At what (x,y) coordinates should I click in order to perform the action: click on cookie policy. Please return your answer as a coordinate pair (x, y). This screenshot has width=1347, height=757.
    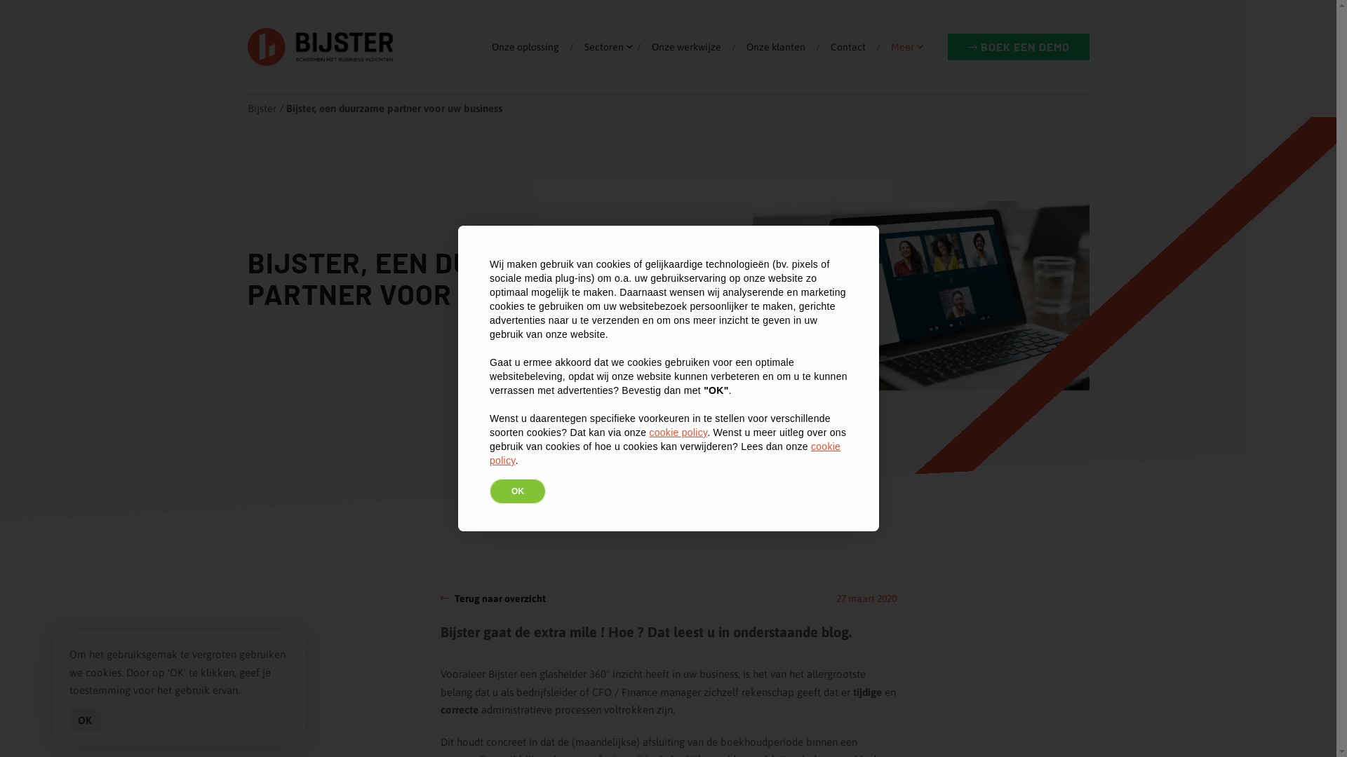
    Looking at the image, I should click on (665, 453).